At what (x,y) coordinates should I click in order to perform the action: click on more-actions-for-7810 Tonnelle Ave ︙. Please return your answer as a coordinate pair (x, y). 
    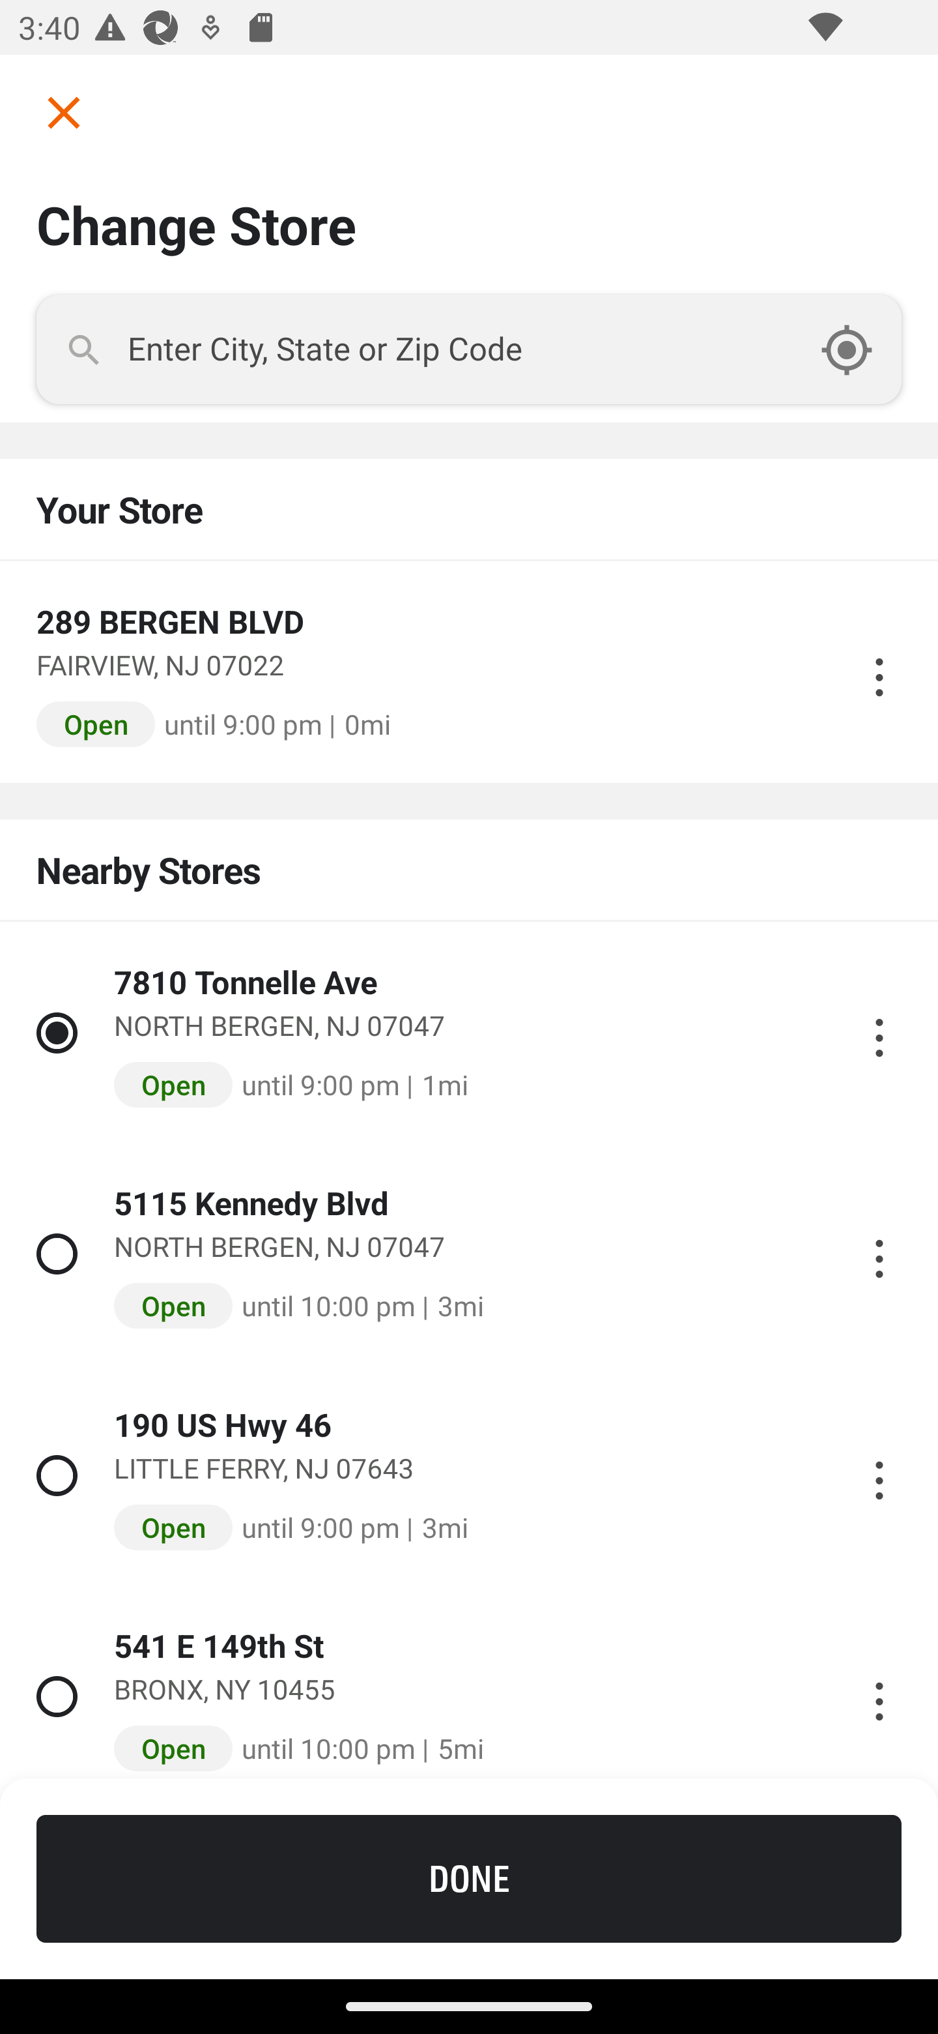
    Looking at the image, I should click on (879, 1033).